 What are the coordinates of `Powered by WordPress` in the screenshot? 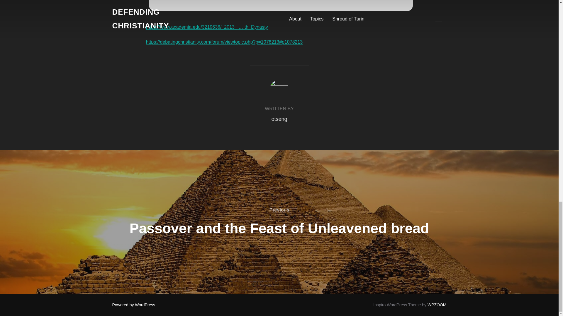 It's located at (134, 305).